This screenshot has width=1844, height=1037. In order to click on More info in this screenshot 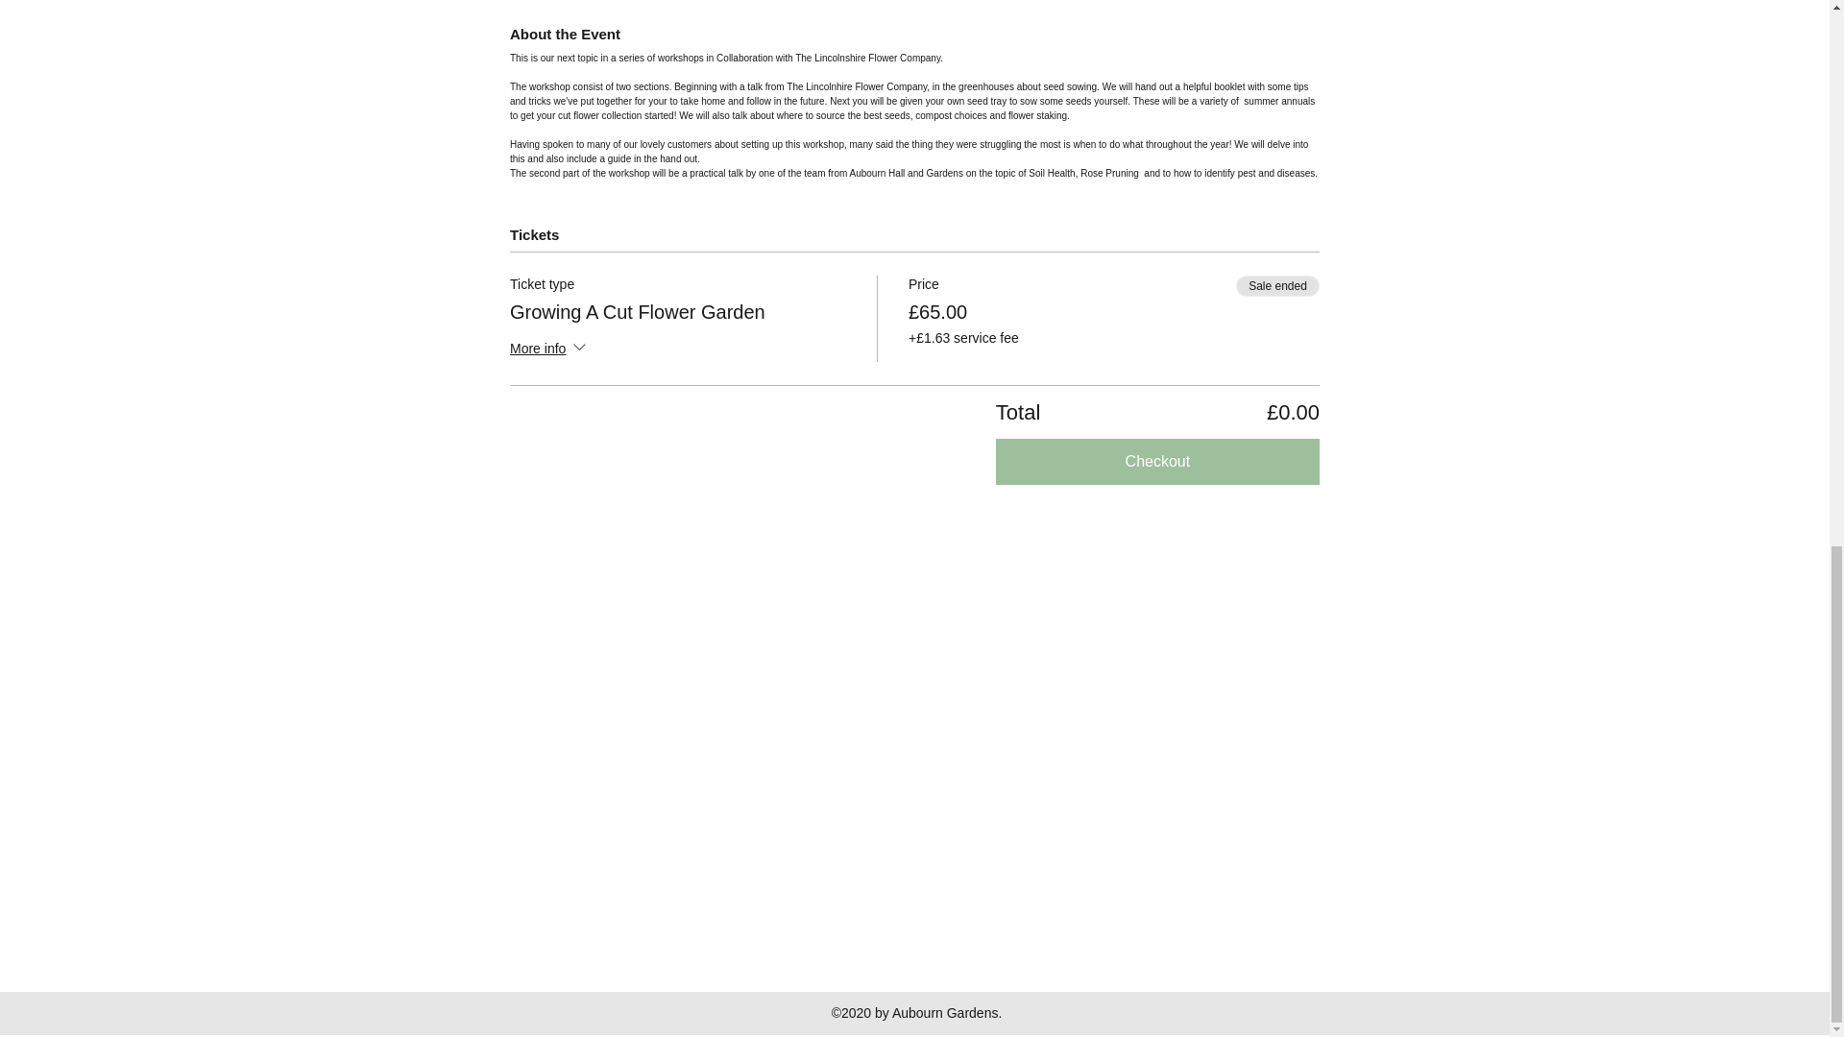, I will do `click(549, 350)`.